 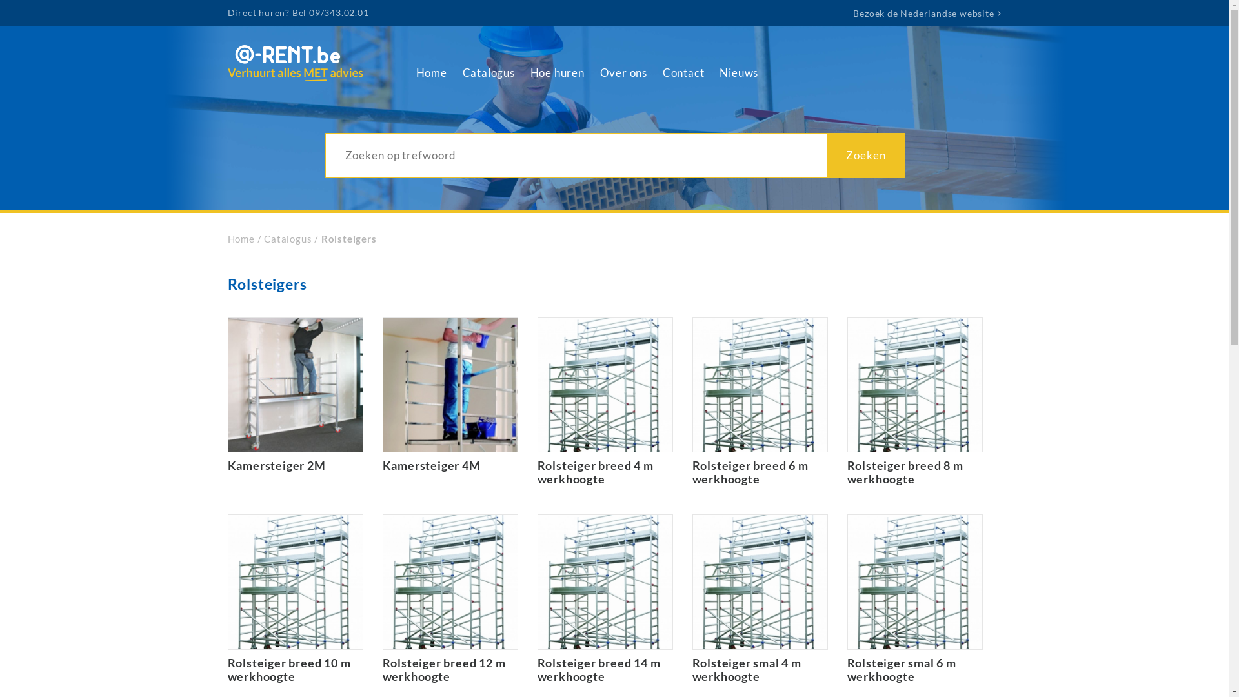 What do you see at coordinates (241, 239) in the screenshot?
I see `Home` at bounding box center [241, 239].